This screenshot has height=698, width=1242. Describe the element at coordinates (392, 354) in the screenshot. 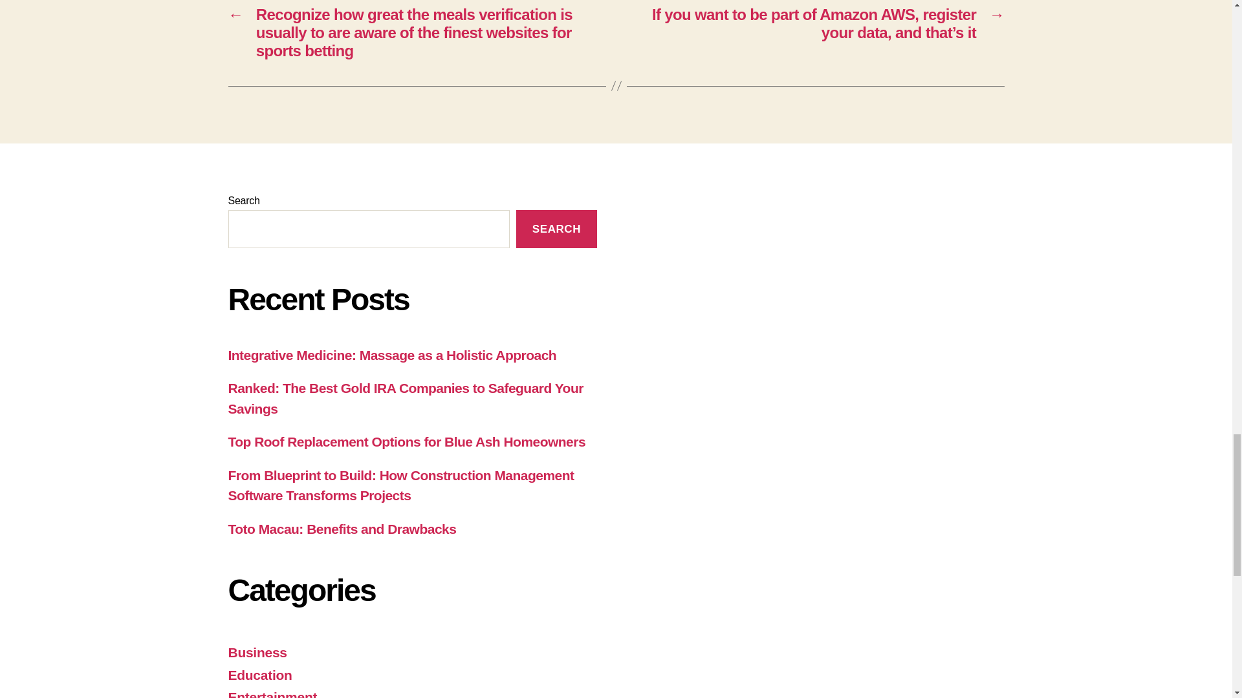

I see `Integrative Medicine: Massage as a Holistic Approach` at that location.